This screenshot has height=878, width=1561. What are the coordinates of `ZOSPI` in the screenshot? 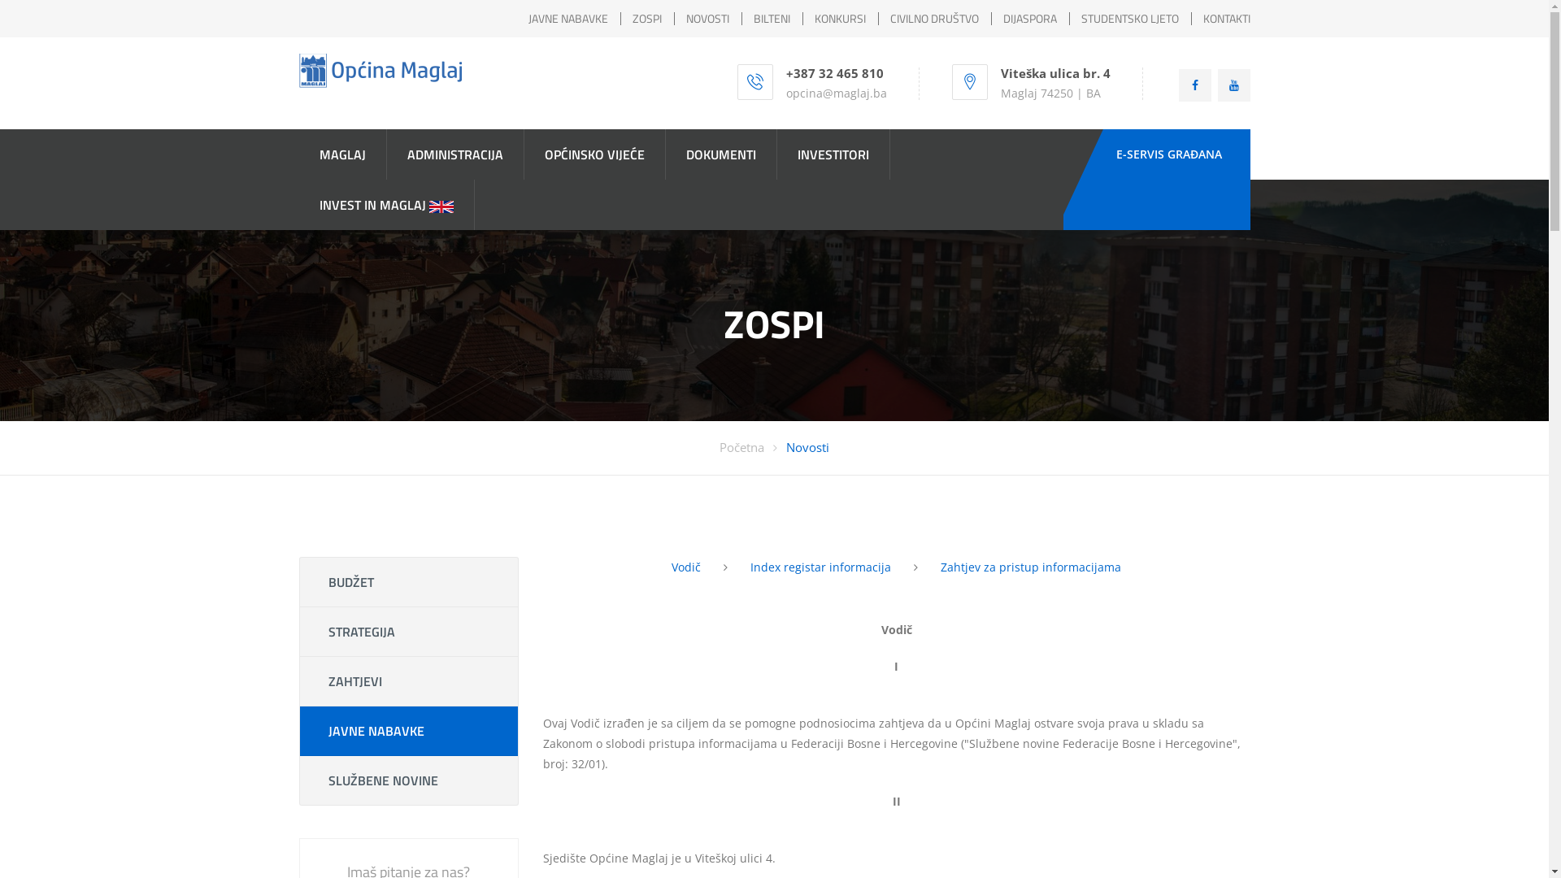 It's located at (647, 18).